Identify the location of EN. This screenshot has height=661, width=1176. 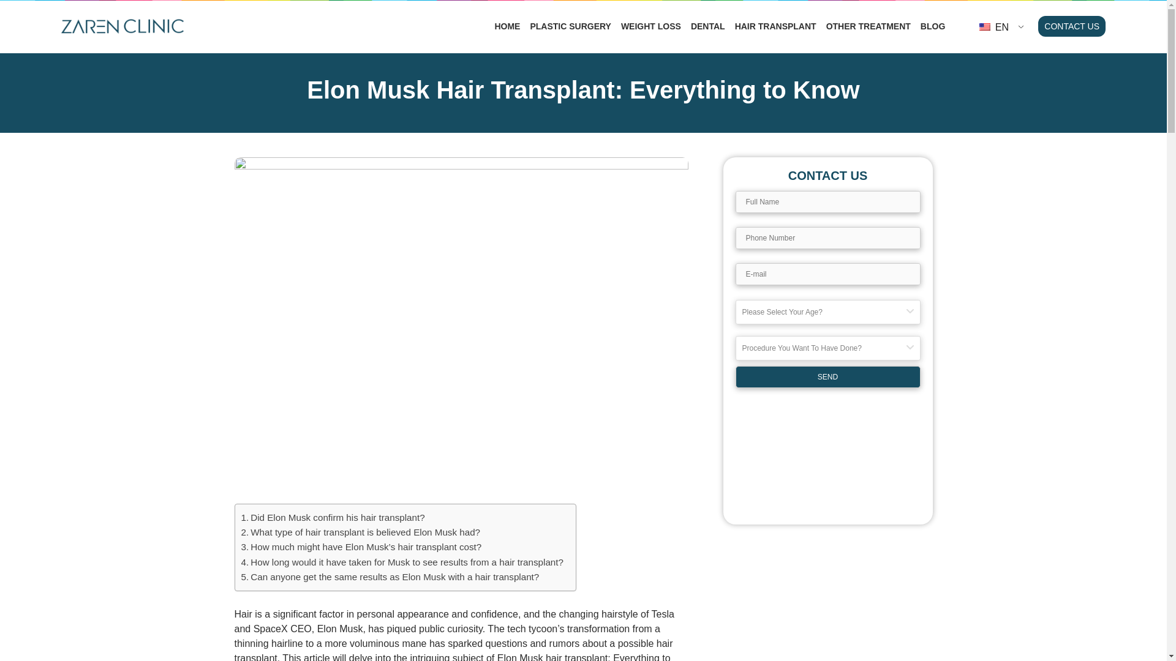
(997, 27).